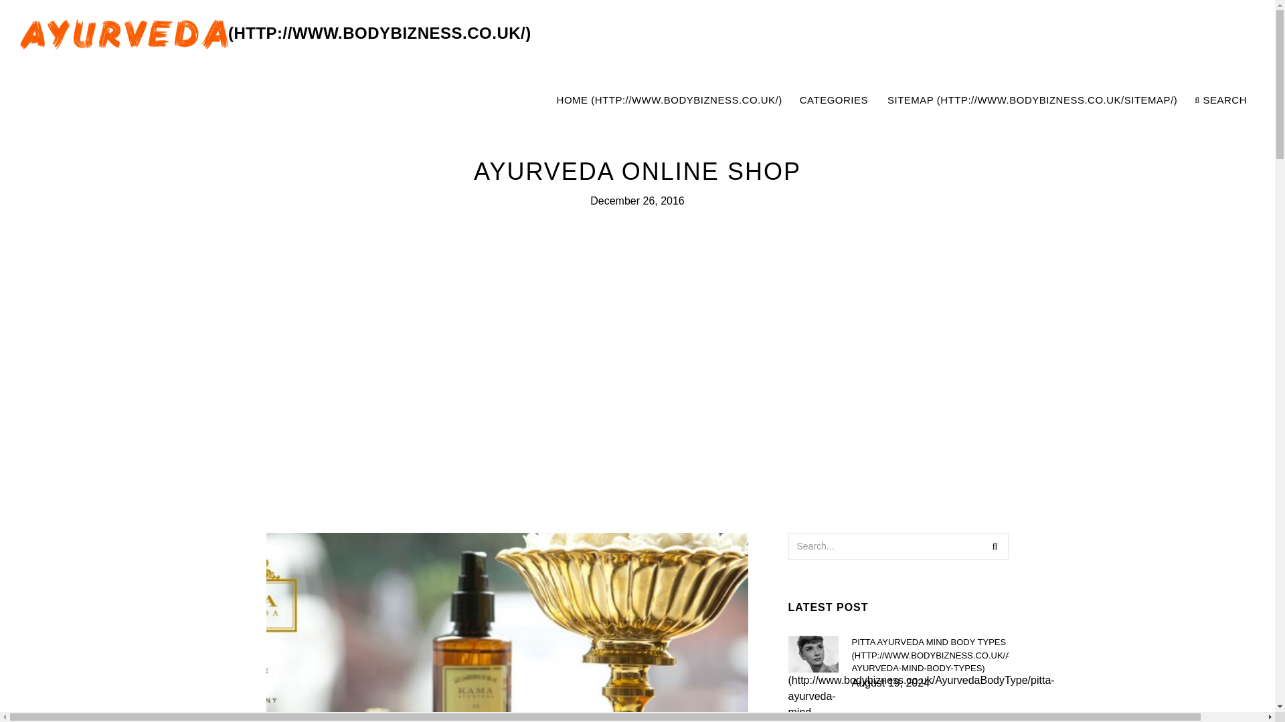 The image size is (1285, 722). I want to click on Ayurveda, so click(901, 100).